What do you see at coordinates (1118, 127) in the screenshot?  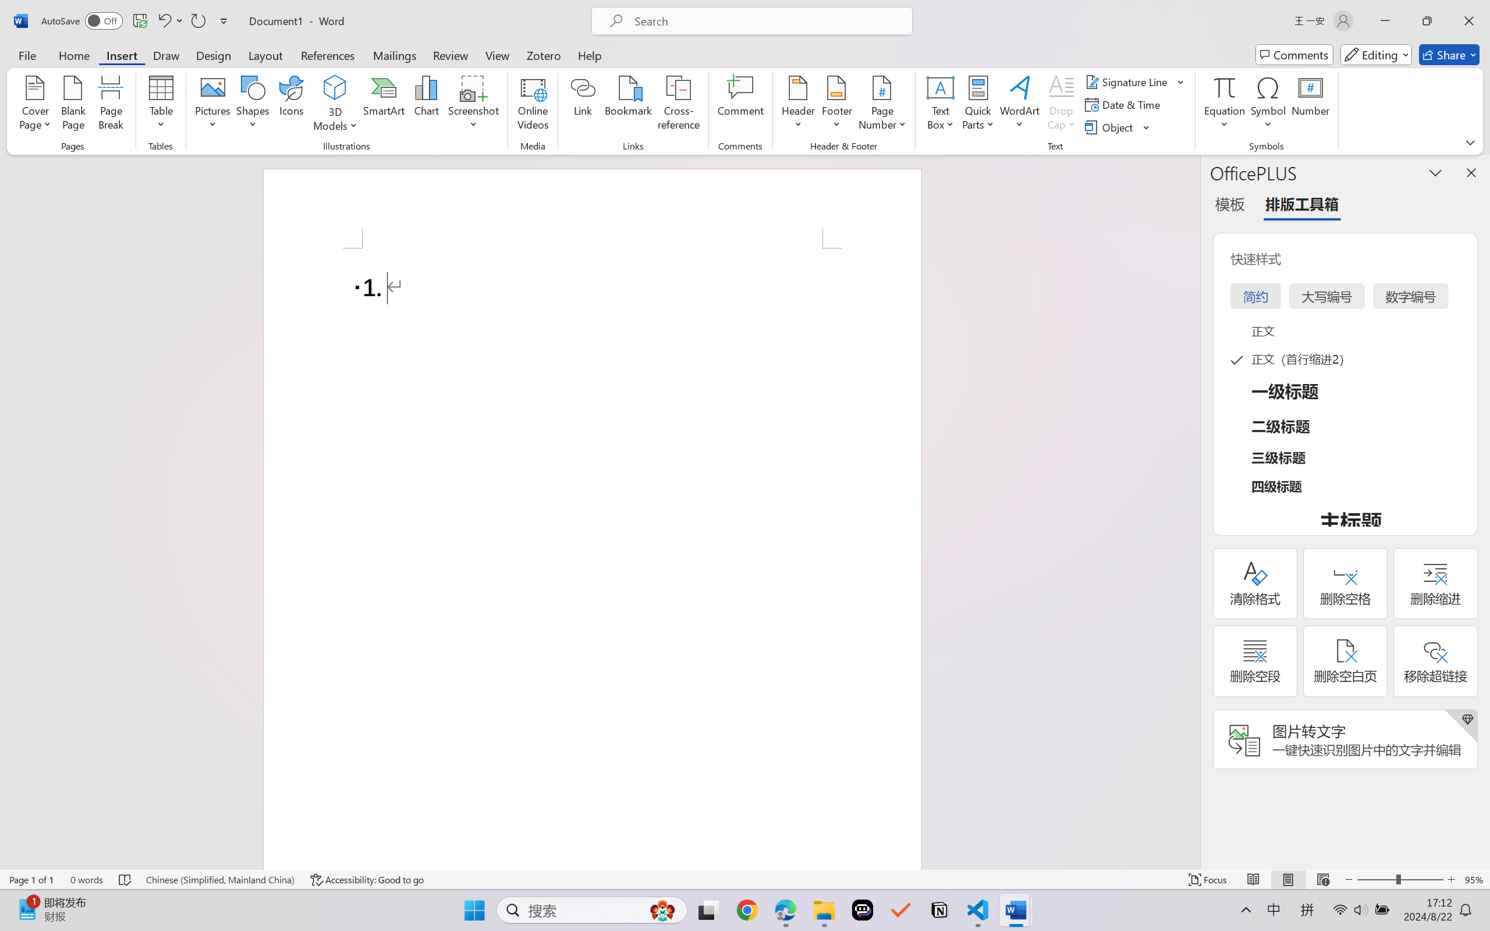 I see `Object...` at bounding box center [1118, 127].